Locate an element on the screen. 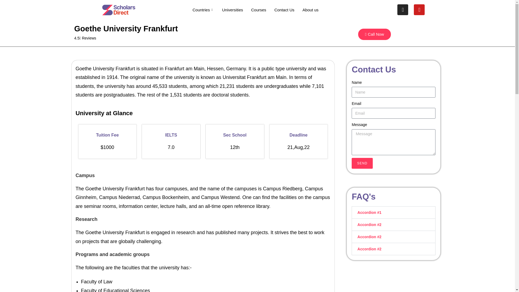 This screenshot has height=292, width=519. SEND is located at coordinates (362, 163).